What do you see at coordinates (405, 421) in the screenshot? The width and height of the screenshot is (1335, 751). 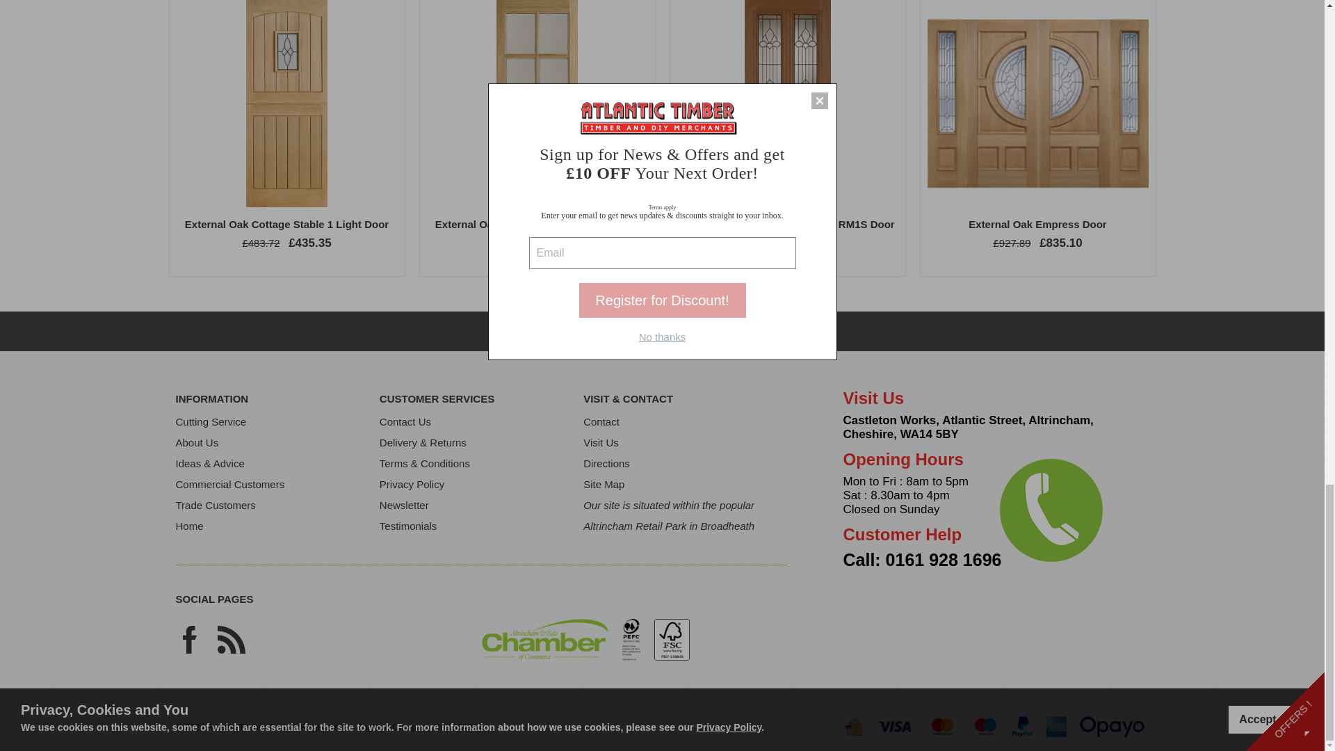 I see `Contact Us` at bounding box center [405, 421].